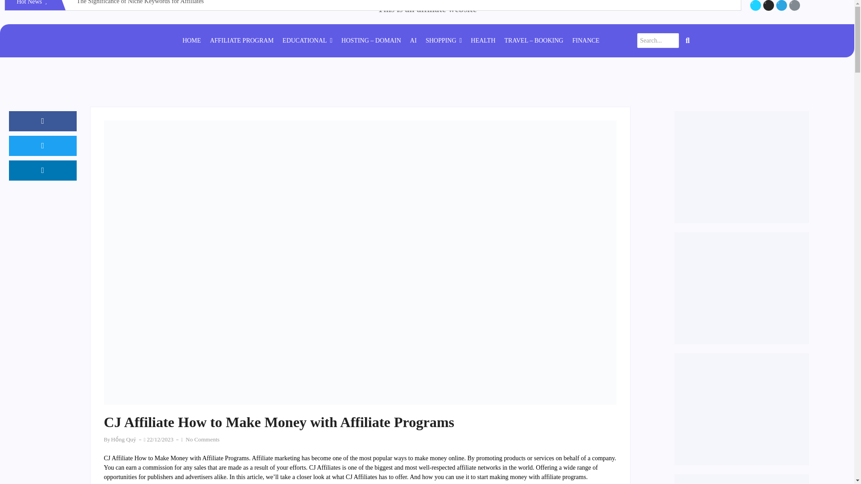 Image resolution: width=861 pixels, height=484 pixels. What do you see at coordinates (307, 41) in the screenshot?
I see `HEALTH` at bounding box center [307, 41].